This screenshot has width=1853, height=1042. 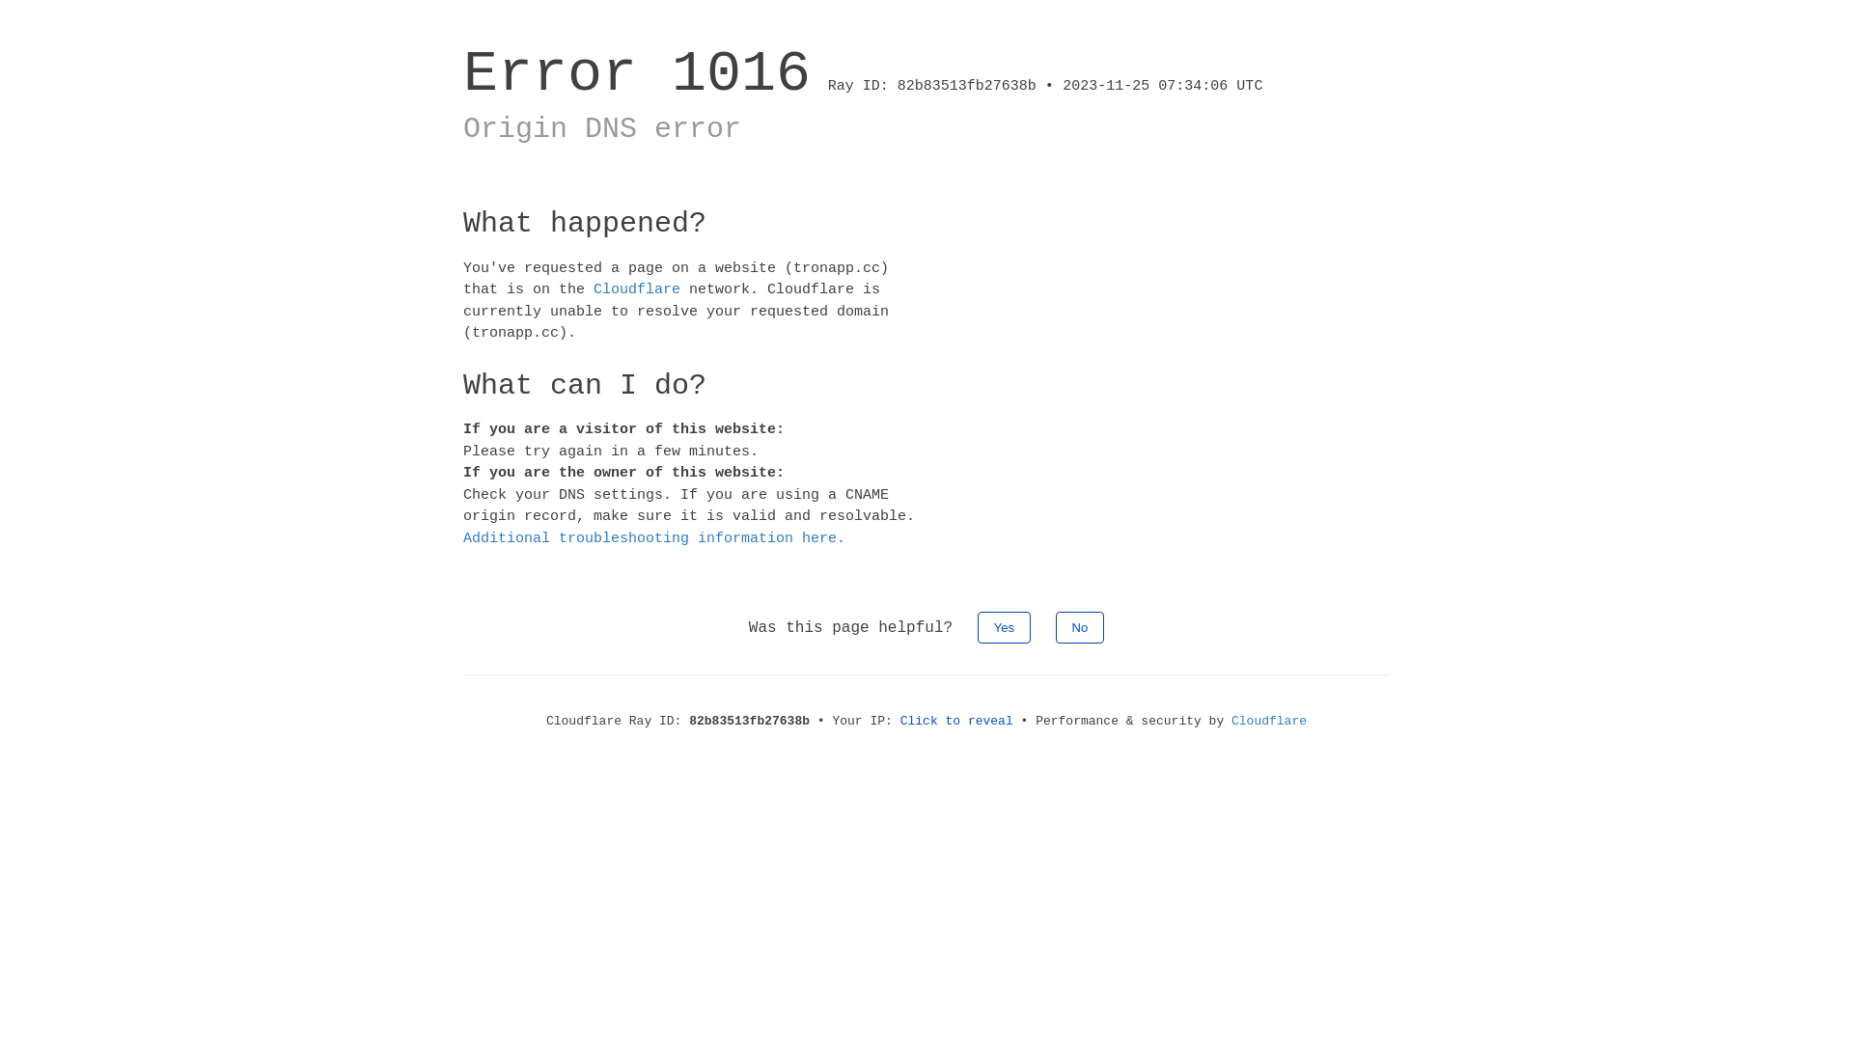 I want to click on Yes, so click(x=1004, y=627).